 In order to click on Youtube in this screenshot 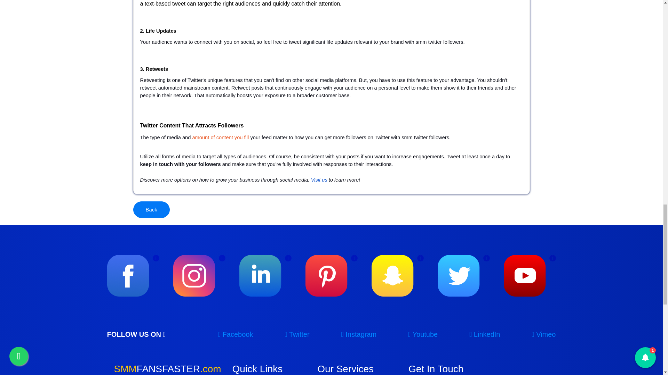, I will do `click(423, 335)`.